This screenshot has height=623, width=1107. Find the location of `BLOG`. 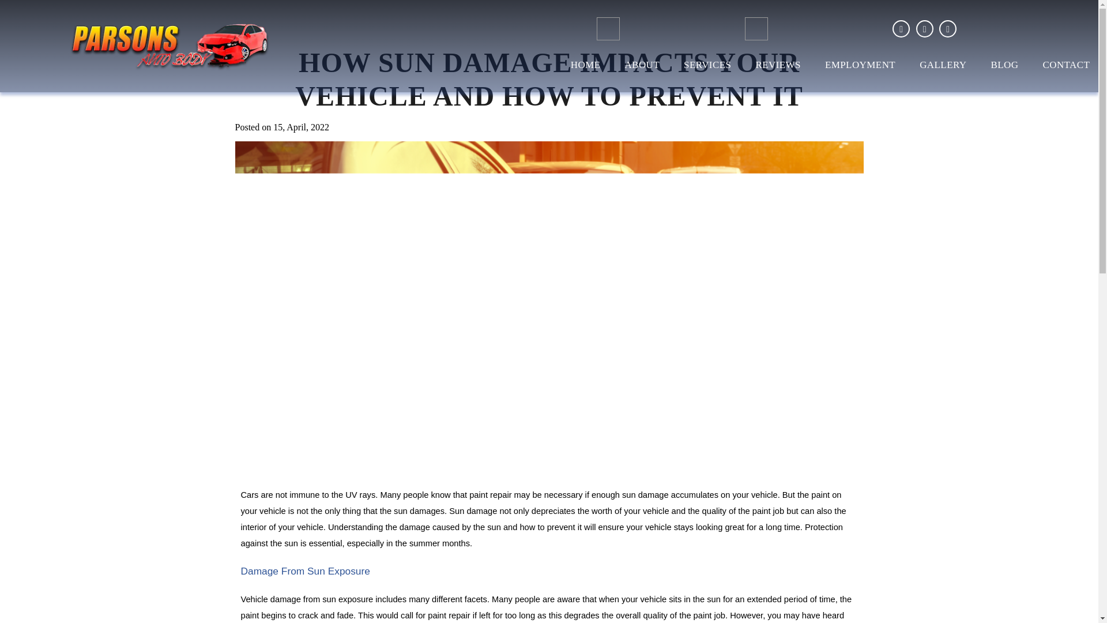

BLOG is located at coordinates (1004, 67).